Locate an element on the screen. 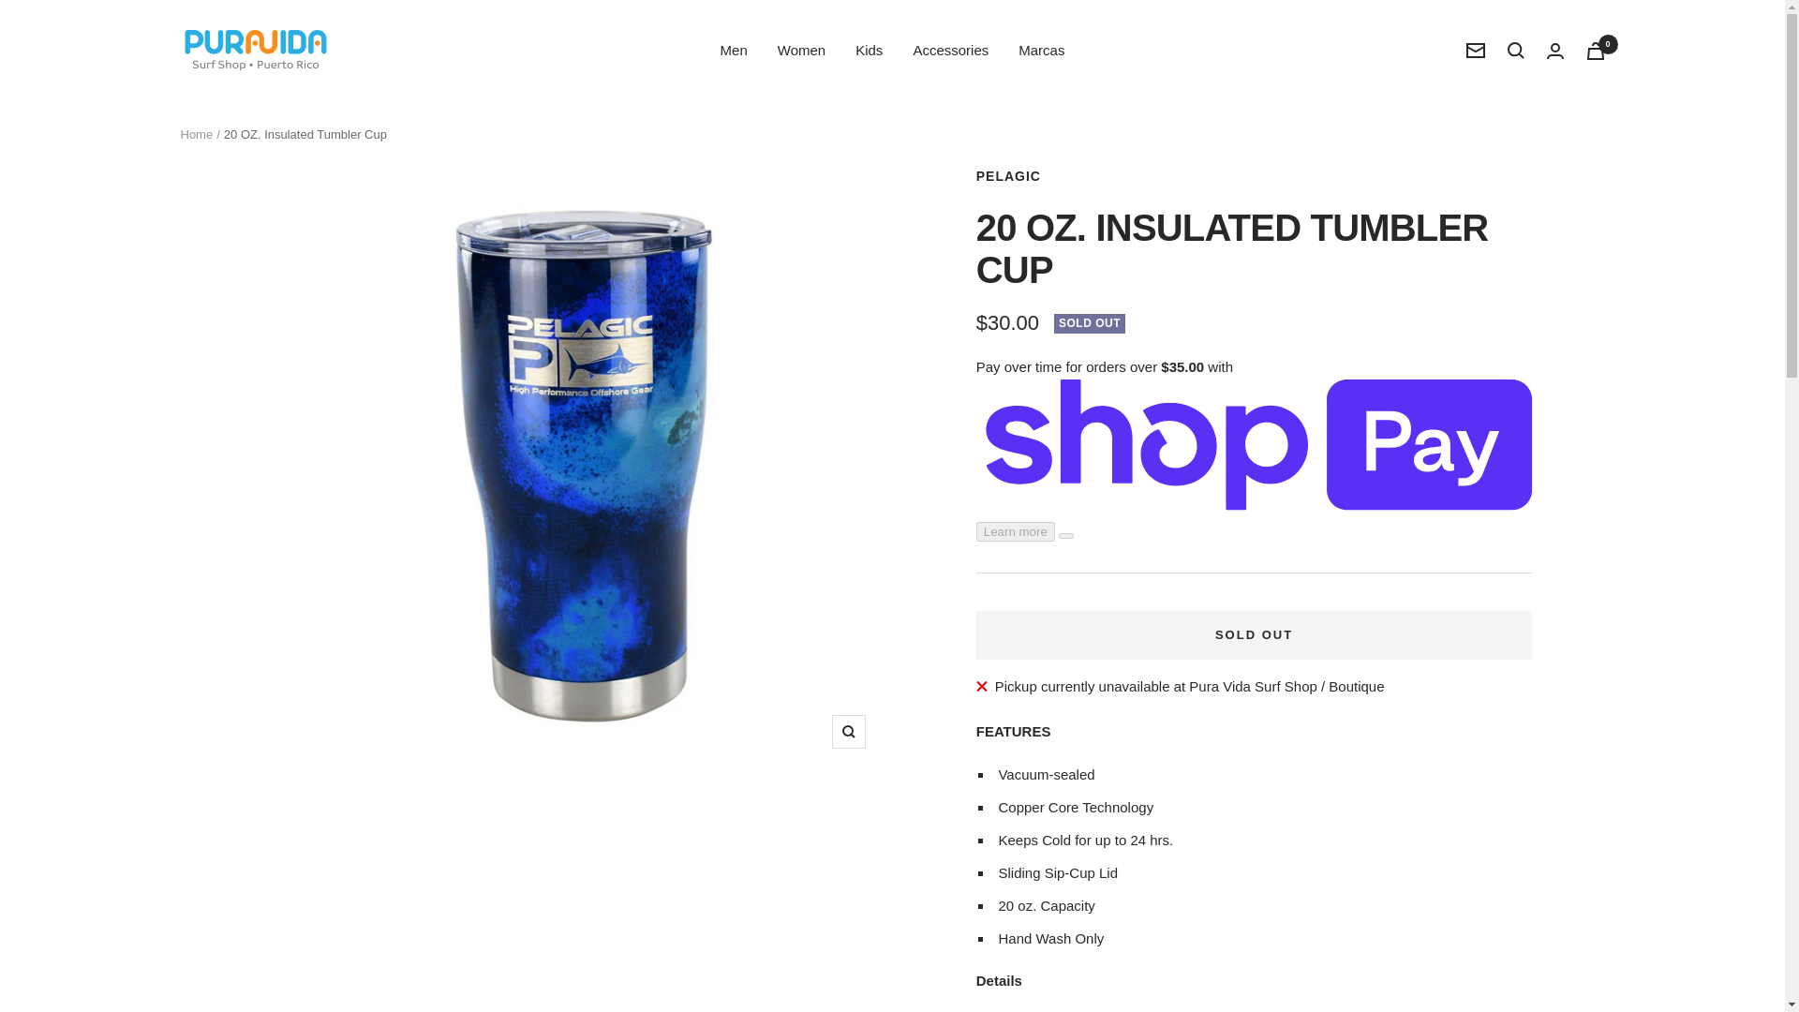 This screenshot has height=1012, width=1799. Kids is located at coordinates (870, 51).